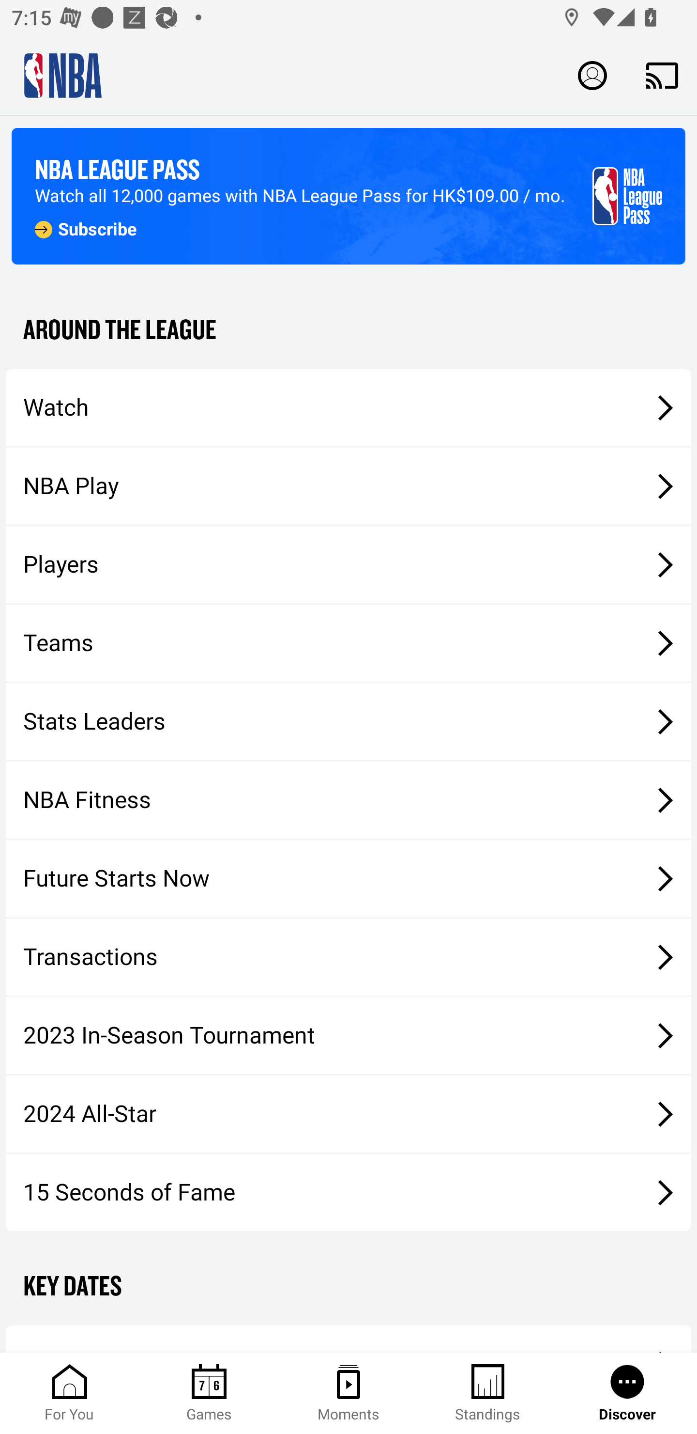 This screenshot has width=697, height=1434. Describe the element at coordinates (592, 75) in the screenshot. I see `Profile` at that location.